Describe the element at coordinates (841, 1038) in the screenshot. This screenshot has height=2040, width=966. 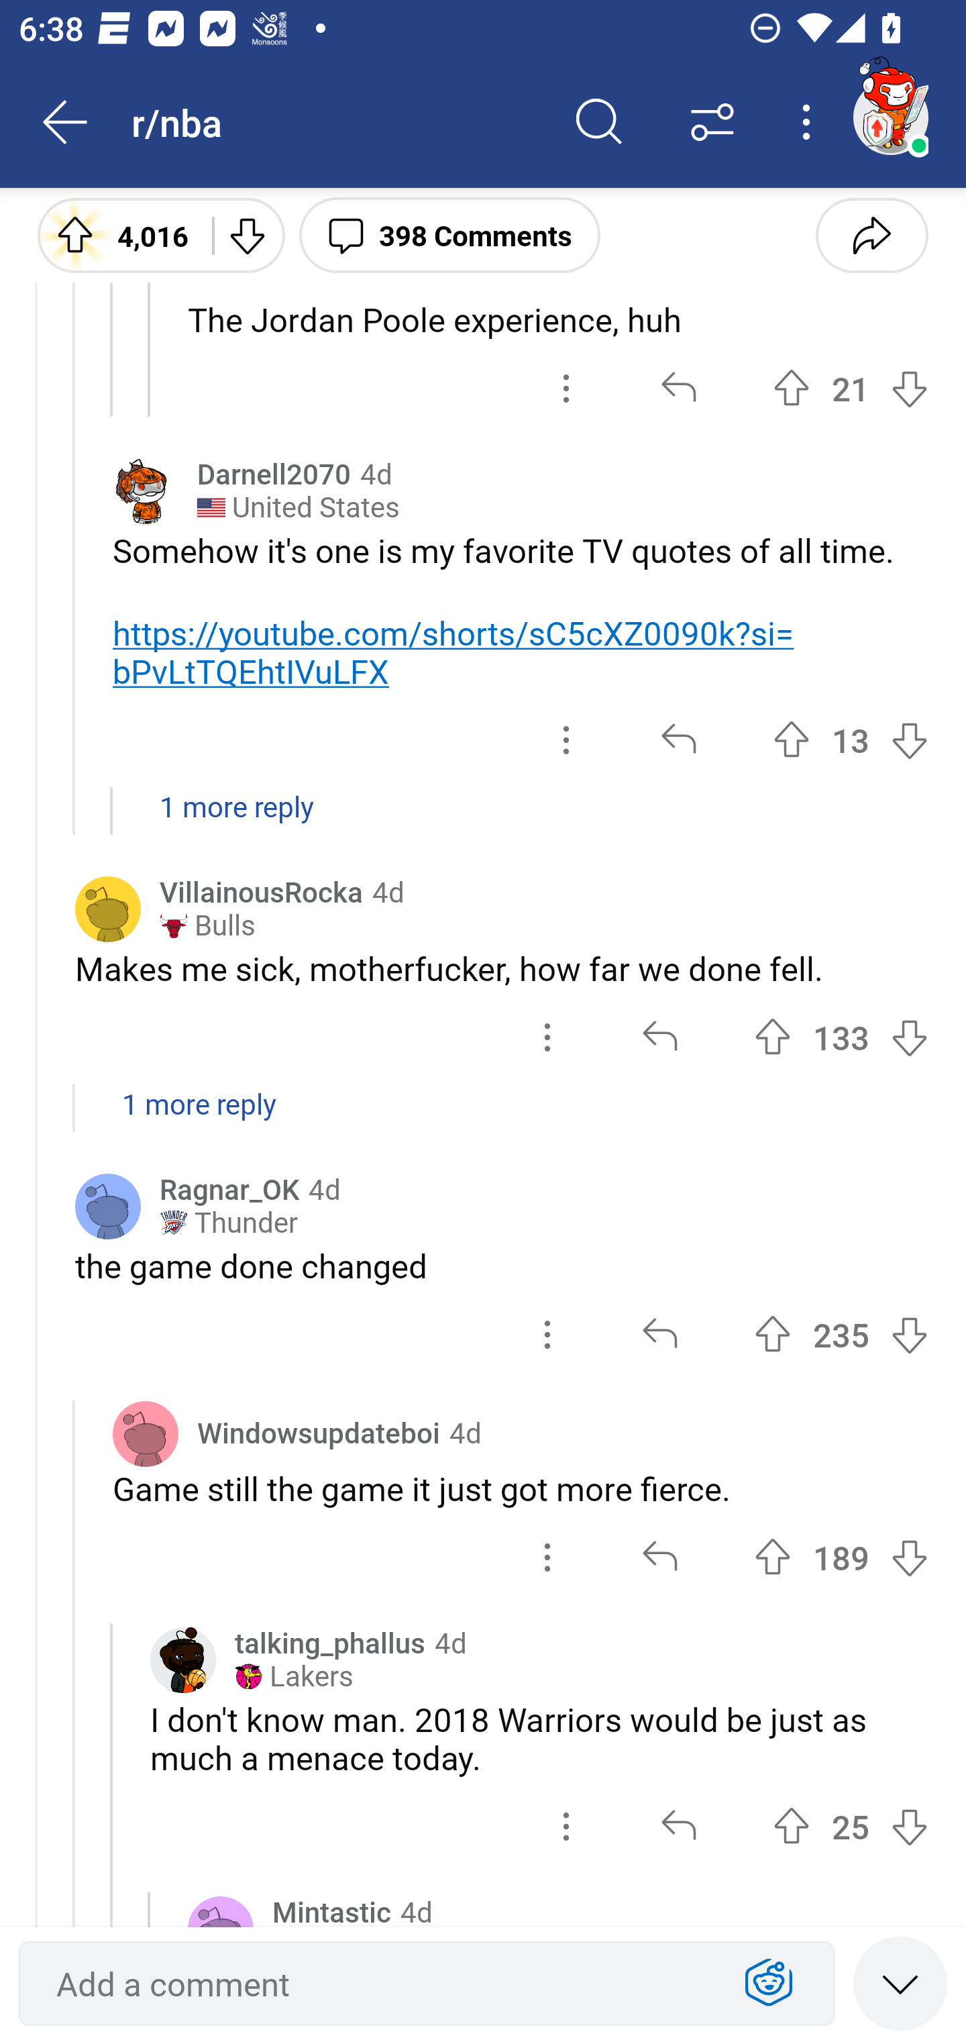
I see `Upvote 133 133 votes Downvote` at that location.